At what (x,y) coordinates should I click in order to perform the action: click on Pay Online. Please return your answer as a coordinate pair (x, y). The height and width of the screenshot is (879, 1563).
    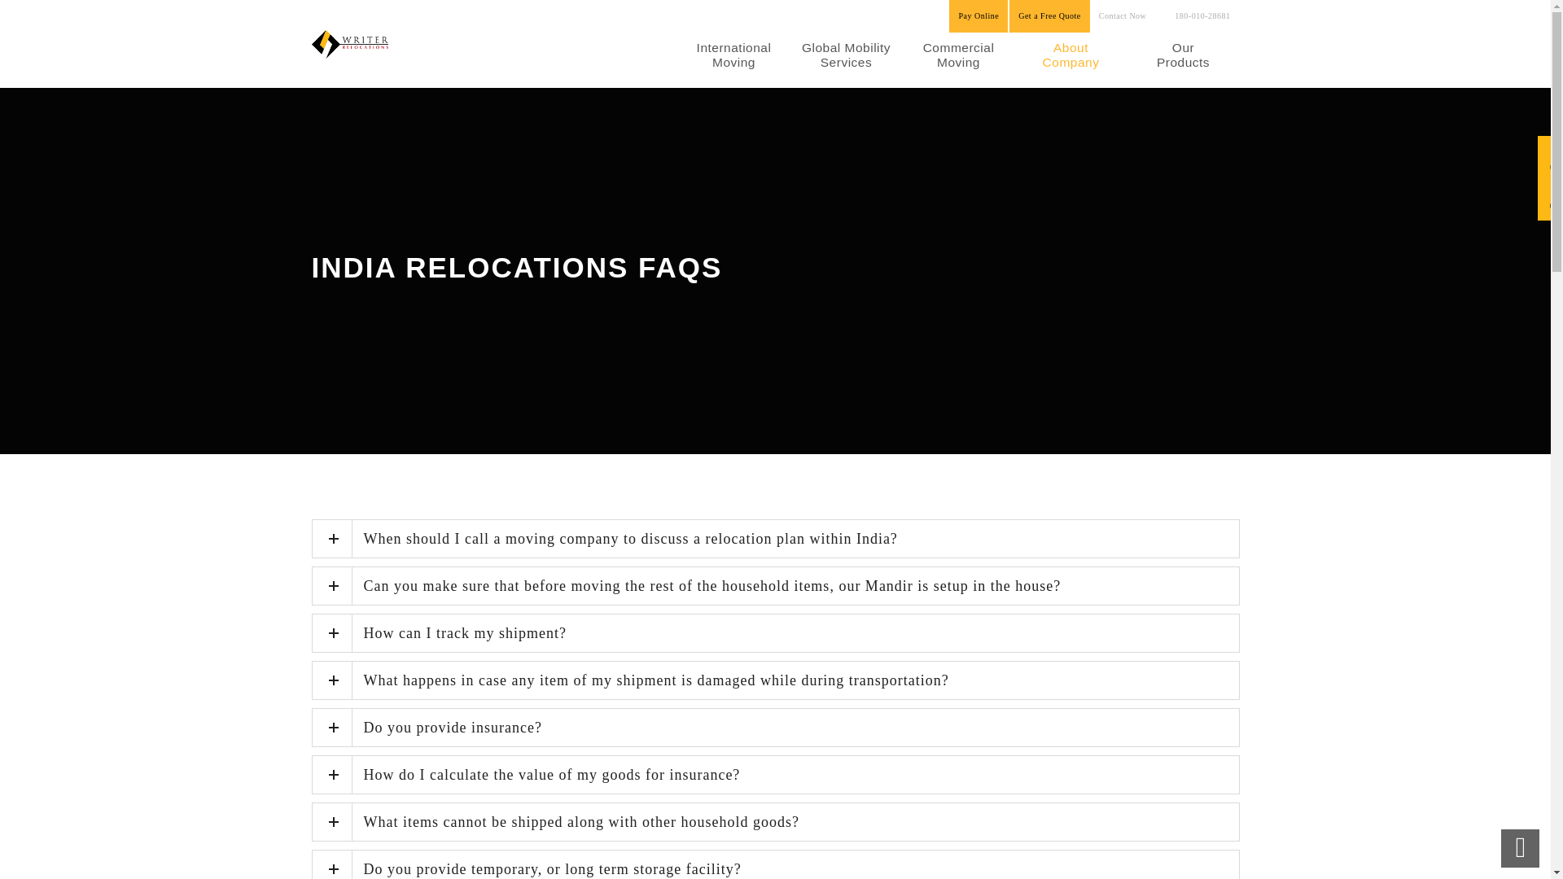
    Looking at the image, I should click on (979, 16).